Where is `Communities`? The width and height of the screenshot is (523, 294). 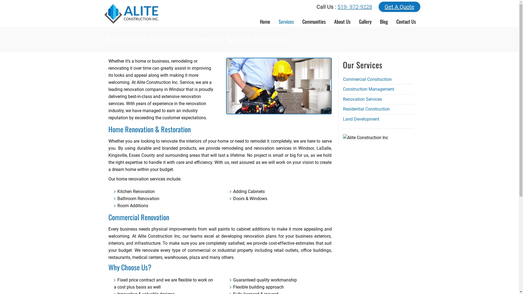
Communities is located at coordinates (314, 20).